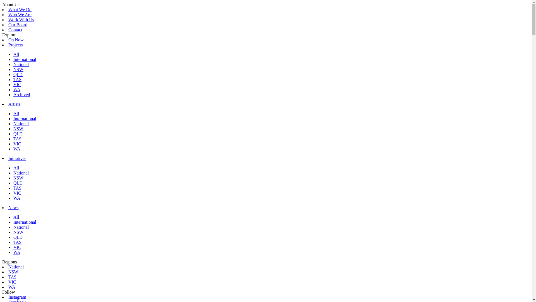 The width and height of the screenshot is (536, 302). Describe the element at coordinates (17, 297) in the screenshot. I see `Instagram` at that location.